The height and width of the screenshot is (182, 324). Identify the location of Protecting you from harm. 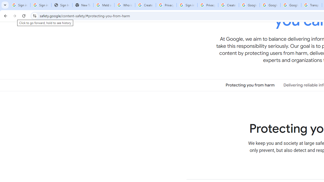
(250, 85).